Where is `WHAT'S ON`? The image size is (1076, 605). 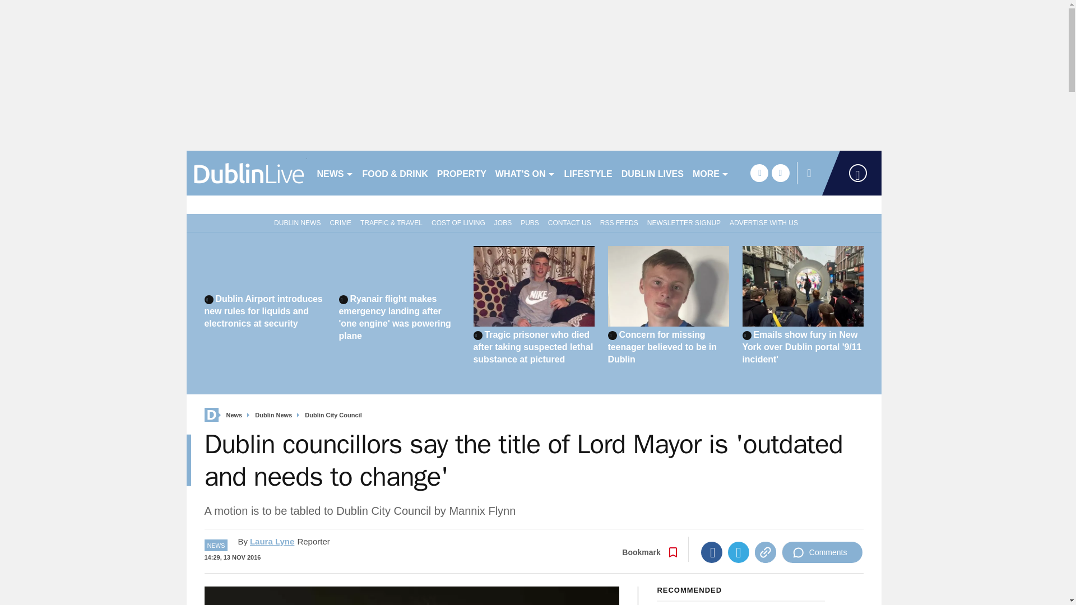
WHAT'S ON is located at coordinates (525, 173).